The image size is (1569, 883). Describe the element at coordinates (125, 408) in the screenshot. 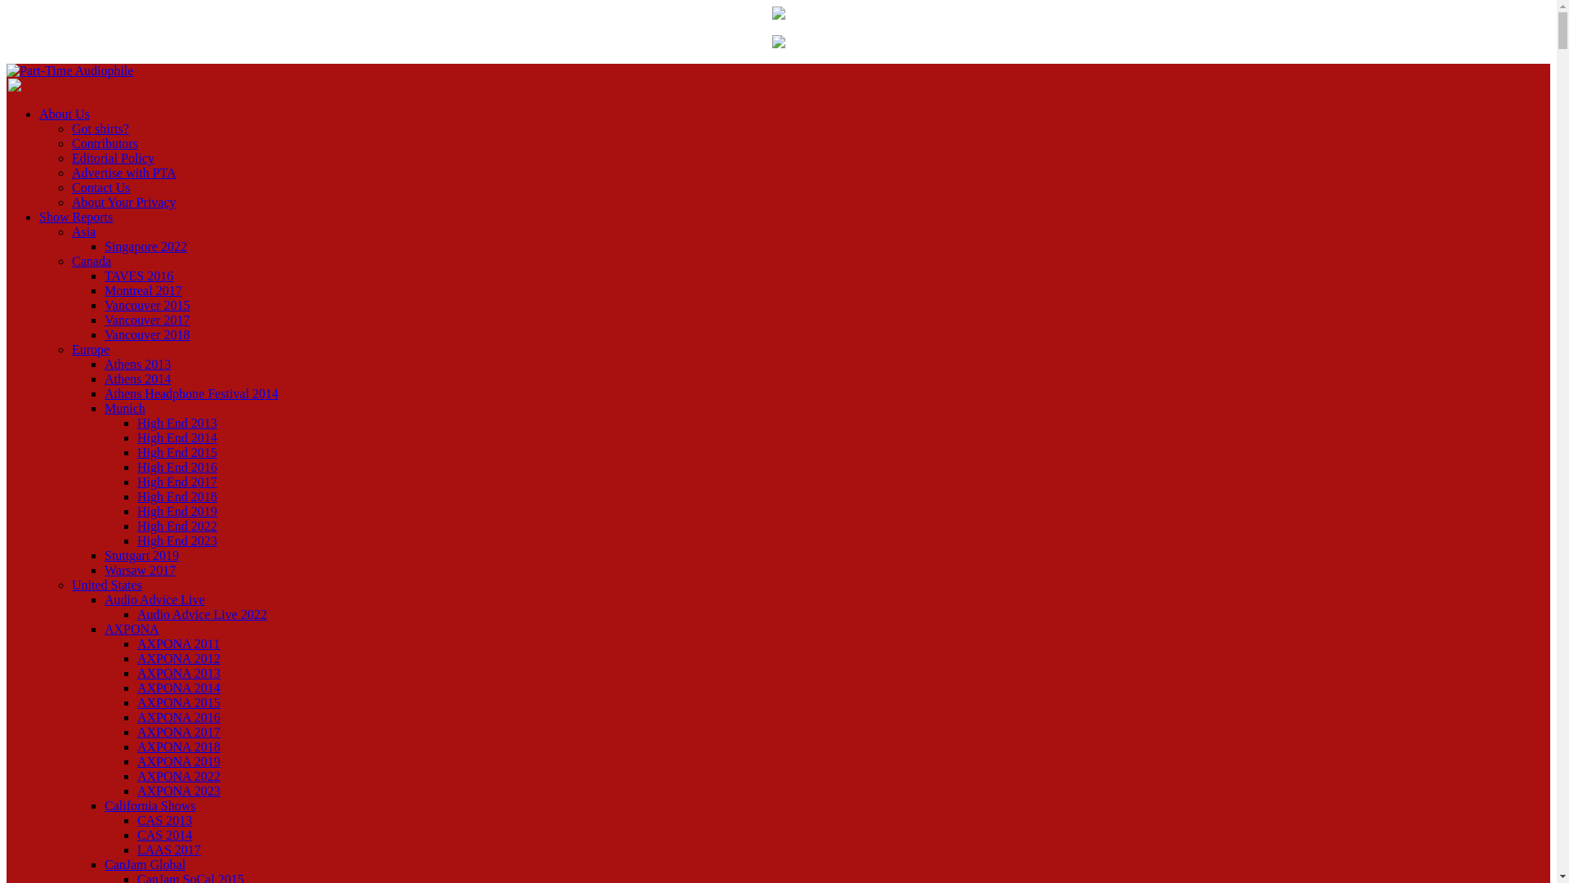

I see `Munich` at that location.